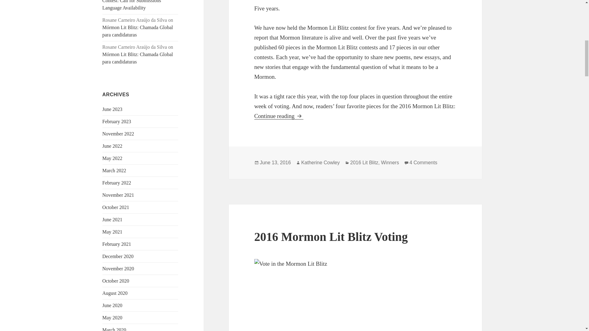  I want to click on August 2020, so click(115, 293).